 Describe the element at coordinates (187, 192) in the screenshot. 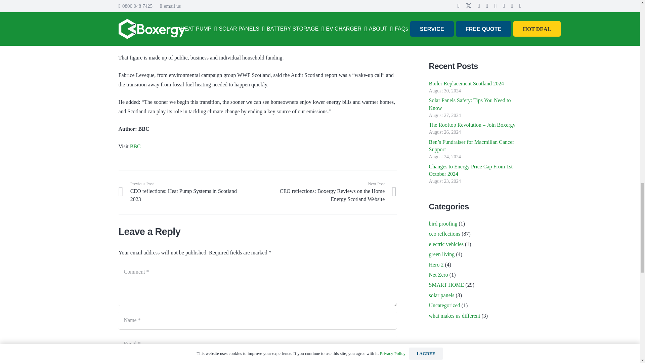

I see `CEO reflections: Heat Pump Systems in Scotland 2023` at that location.